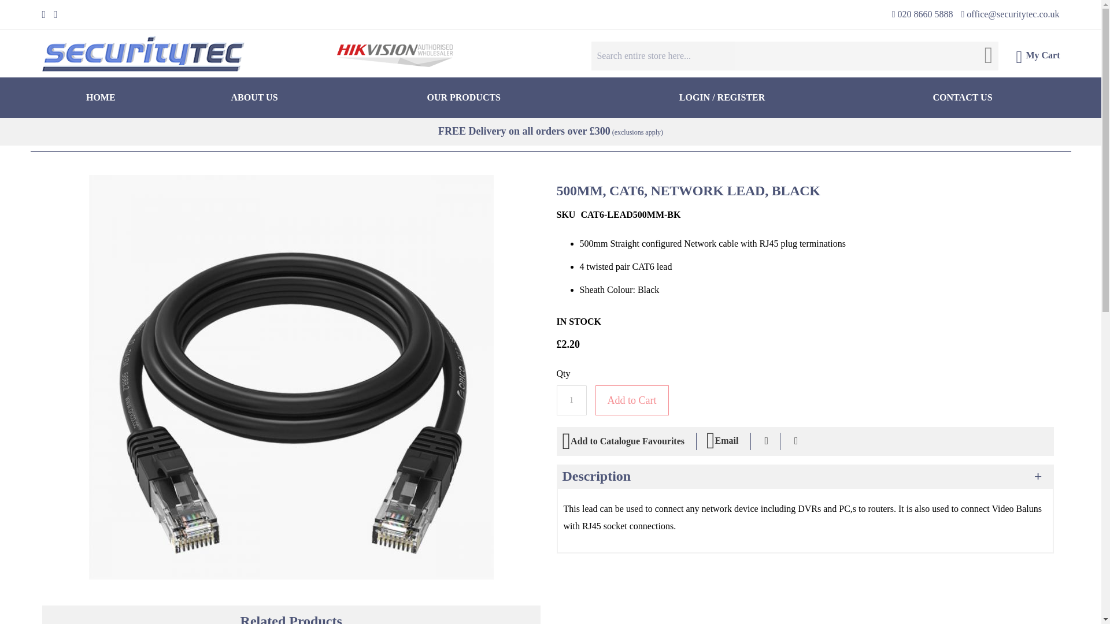 This screenshot has height=624, width=1110. Describe the element at coordinates (632, 400) in the screenshot. I see `Add to Cart` at that location.